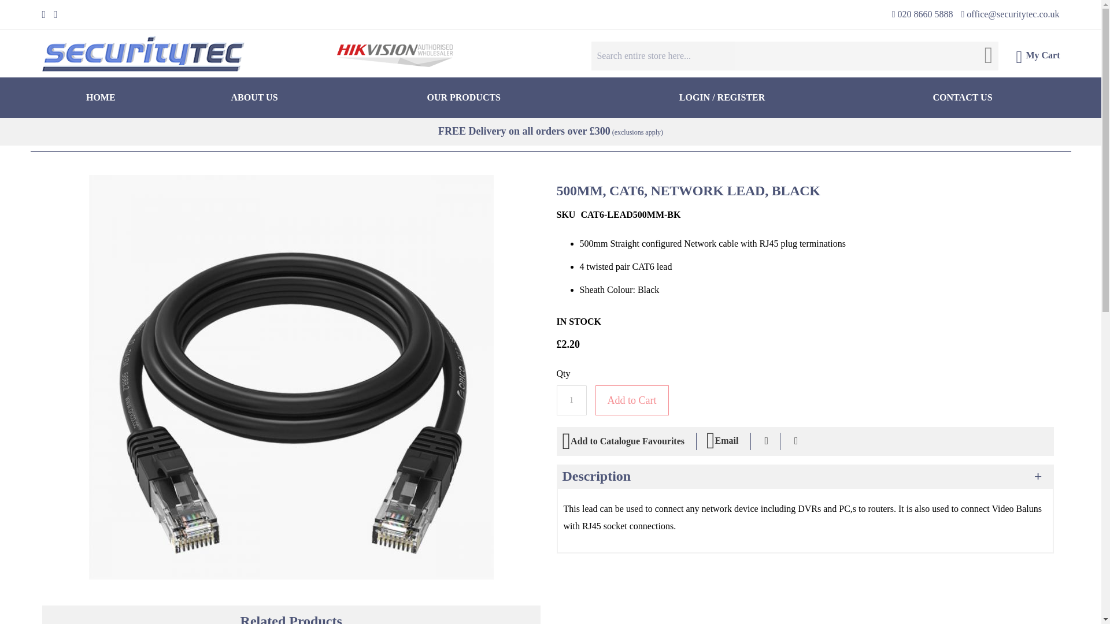 This screenshot has height=624, width=1110. Describe the element at coordinates (632, 400) in the screenshot. I see `Add to Cart` at that location.